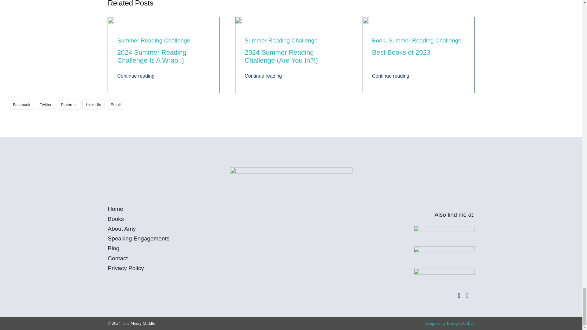 Image resolution: width=587 pixels, height=330 pixels. I want to click on Click to share on Pinterest, so click(68, 105).